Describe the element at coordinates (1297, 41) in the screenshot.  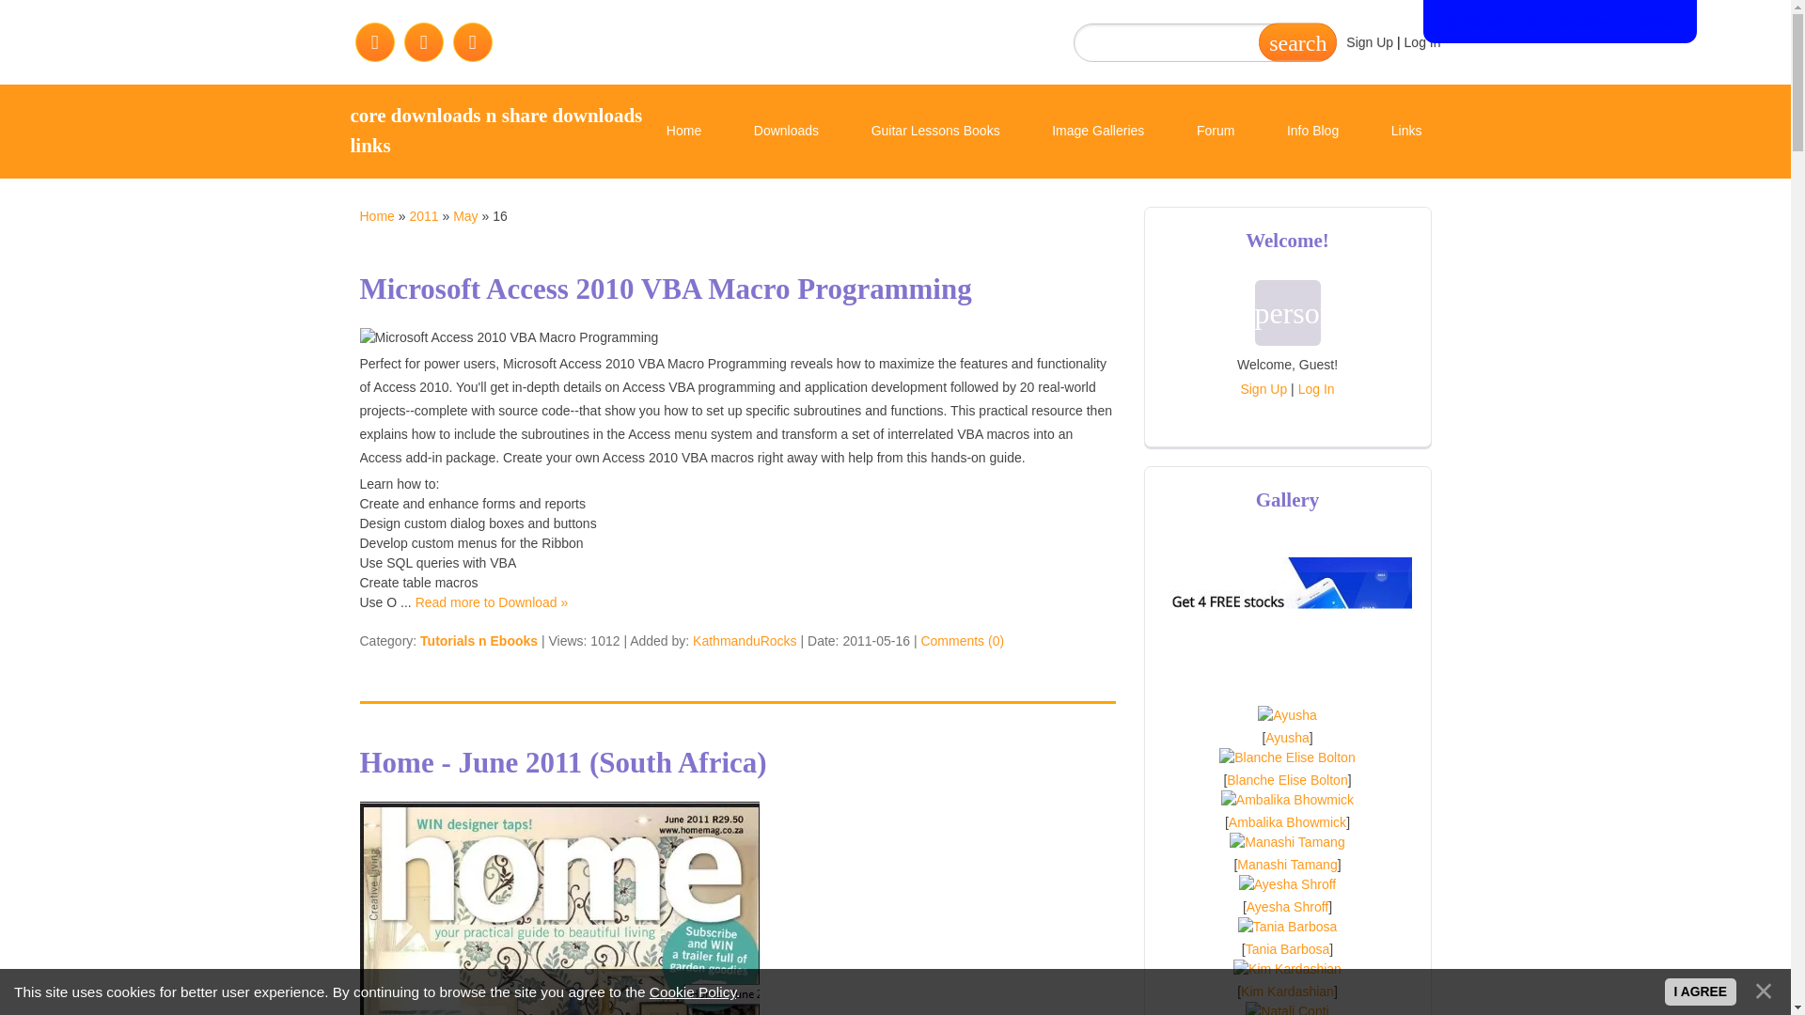
I see `Search` at that location.